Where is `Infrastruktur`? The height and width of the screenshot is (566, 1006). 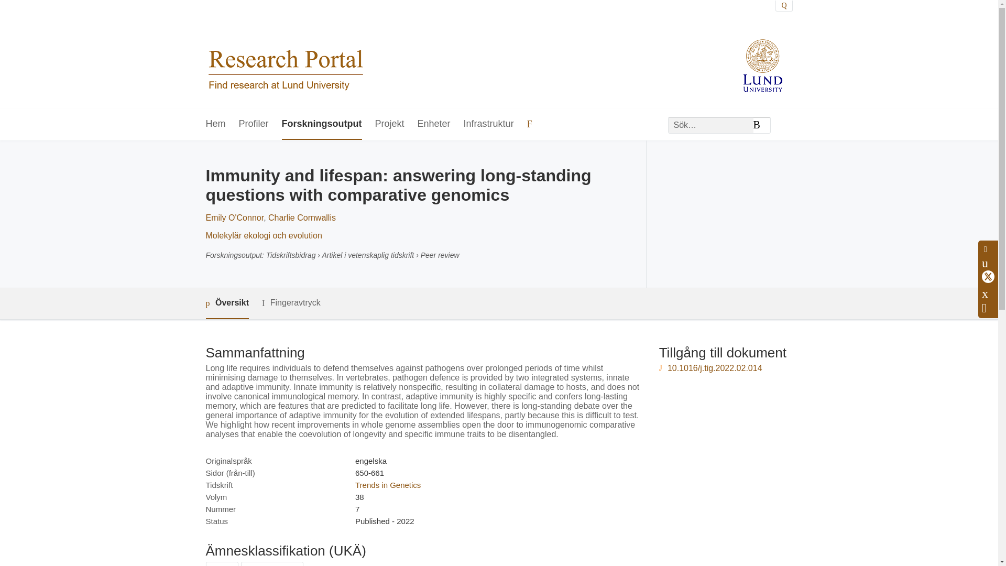 Infrastruktur is located at coordinates (489, 124).